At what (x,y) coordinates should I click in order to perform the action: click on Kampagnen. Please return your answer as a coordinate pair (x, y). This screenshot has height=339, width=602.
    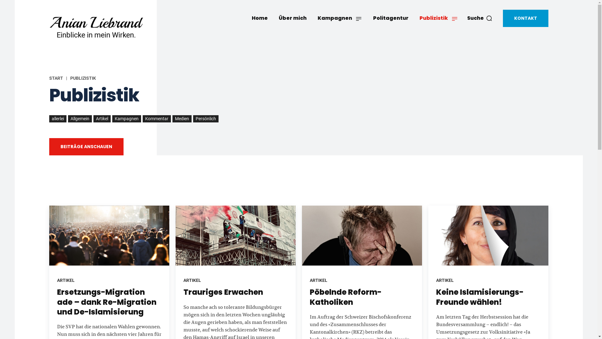
    Looking at the image, I should click on (127, 119).